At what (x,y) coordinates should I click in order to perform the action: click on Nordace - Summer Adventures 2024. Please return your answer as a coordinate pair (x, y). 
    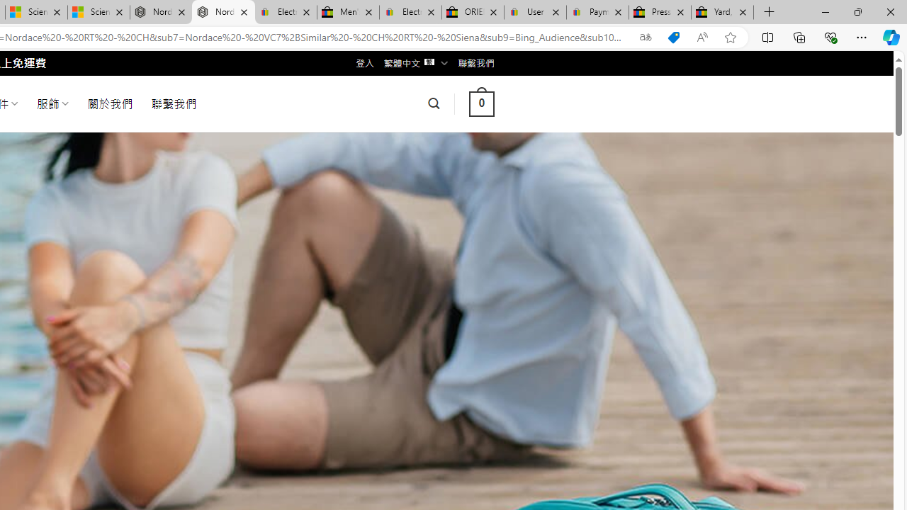
    Looking at the image, I should click on (223, 13).